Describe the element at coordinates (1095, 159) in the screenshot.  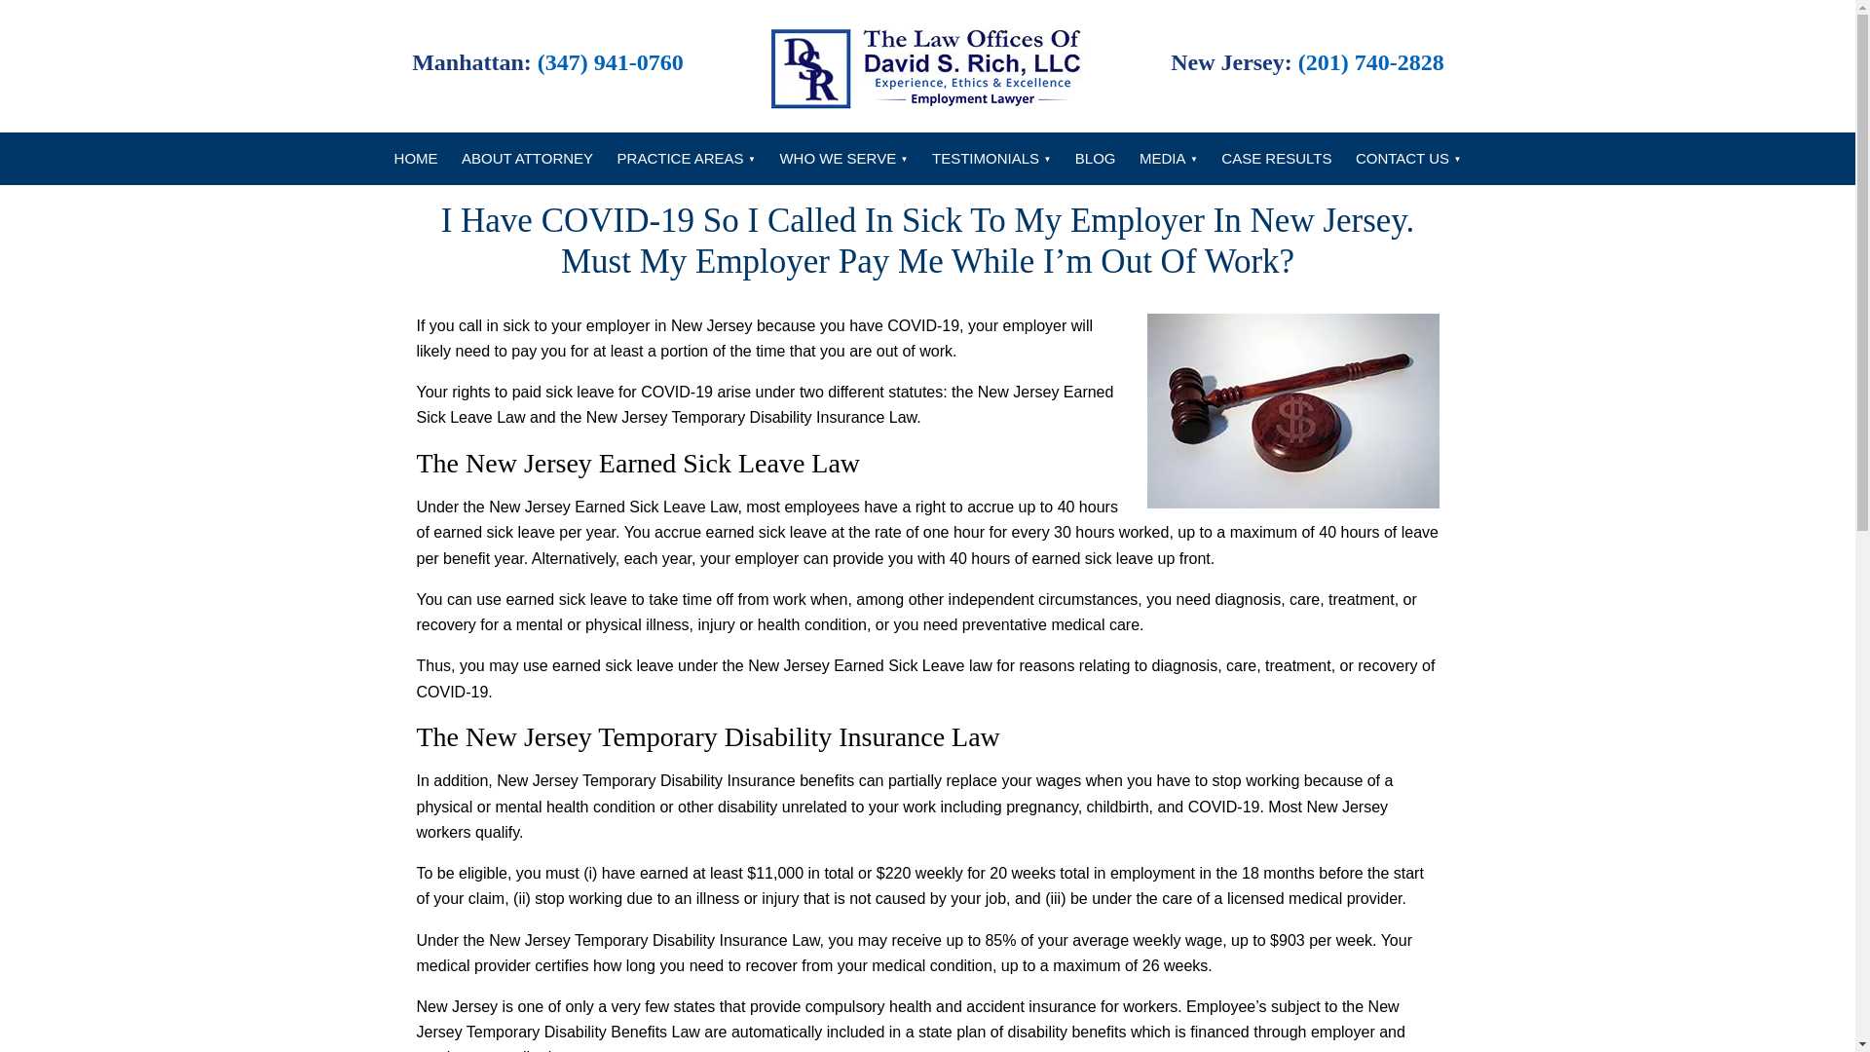
I see `BLOG` at that location.